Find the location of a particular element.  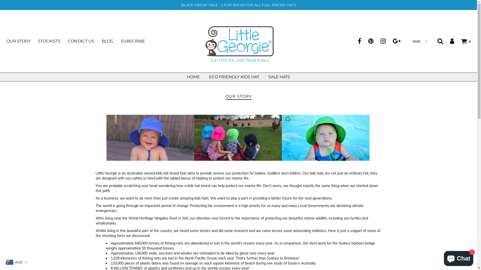

BLACK FRIDAY SALE - 2 FOR $50.00 FOR ALL FULL PRICED HATS is located at coordinates (238, 5).